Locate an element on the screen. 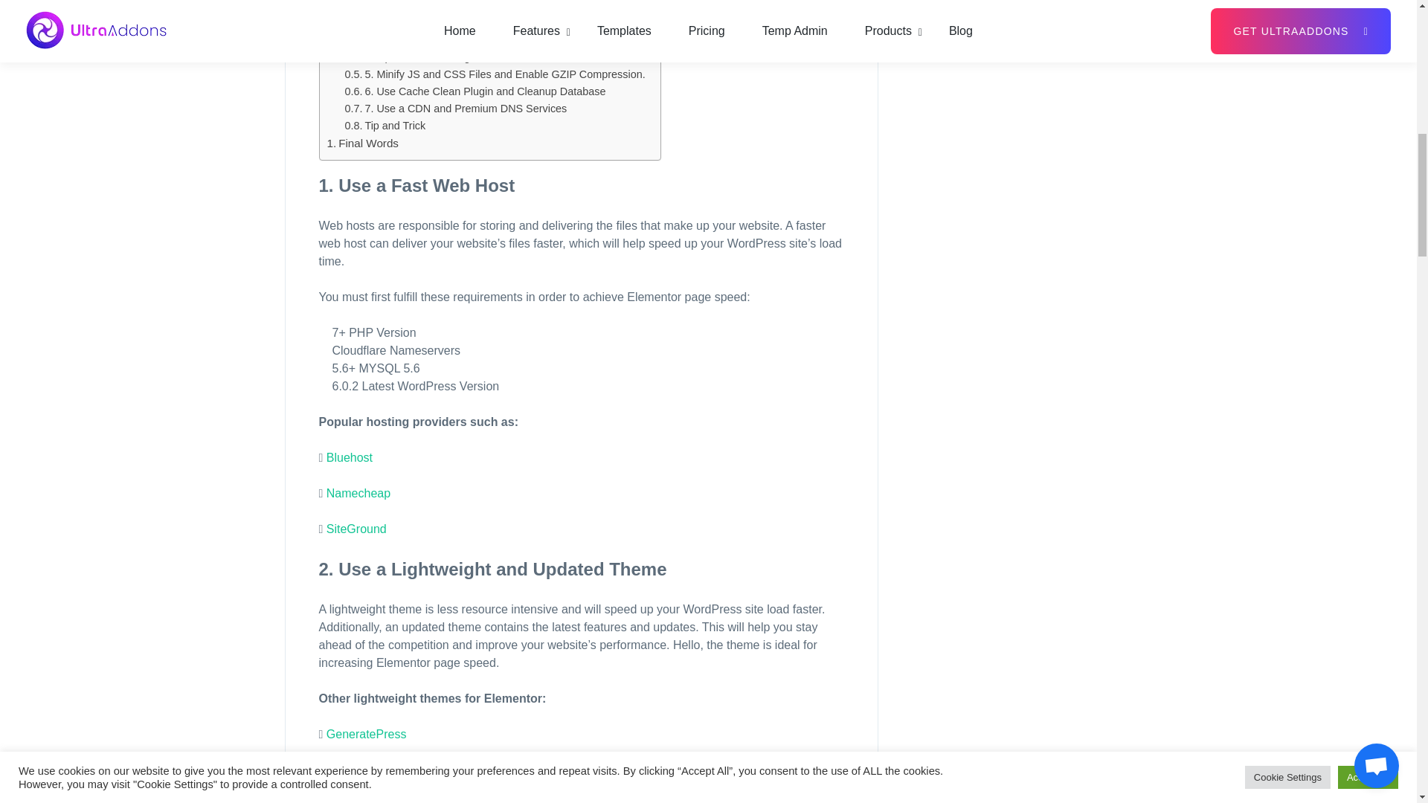  SiteGround is located at coordinates (357, 529).